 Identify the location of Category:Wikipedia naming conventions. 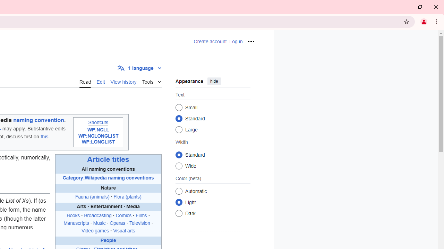
(108, 178).